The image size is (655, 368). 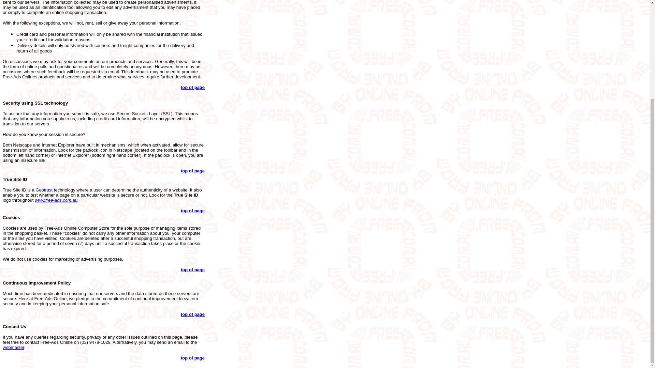 What do you see at coordinates (192, 170) in the screenshot?
I see `top of page` at bounding box center [192, 170].